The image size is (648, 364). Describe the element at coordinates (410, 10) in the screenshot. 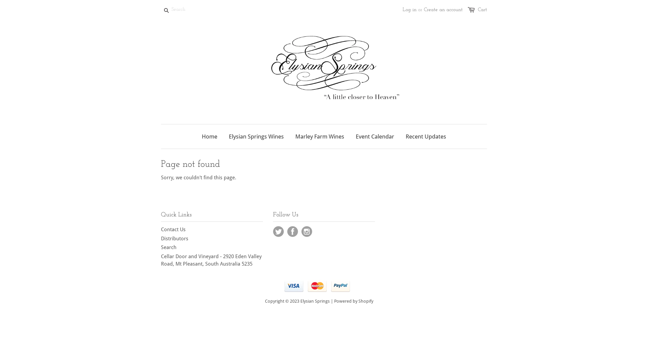

I see `Log in` at that location.